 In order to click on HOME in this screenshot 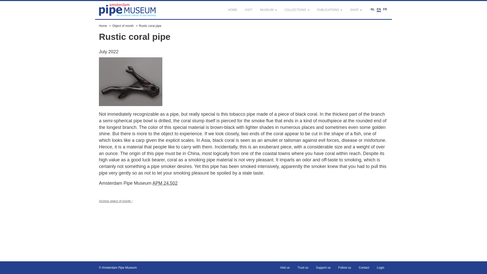, I will do `click(232, 10)`.